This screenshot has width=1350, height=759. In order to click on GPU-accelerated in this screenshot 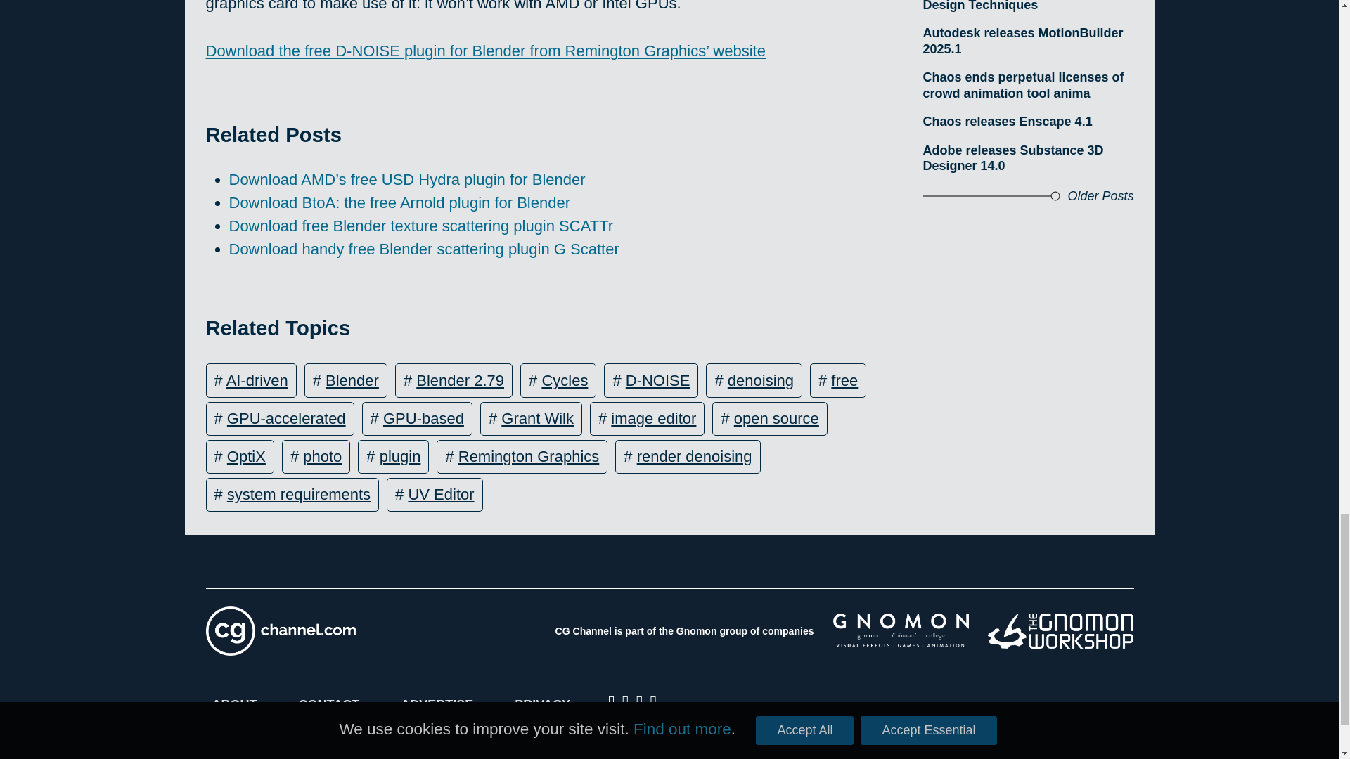, I will do `click(285, 419)`.